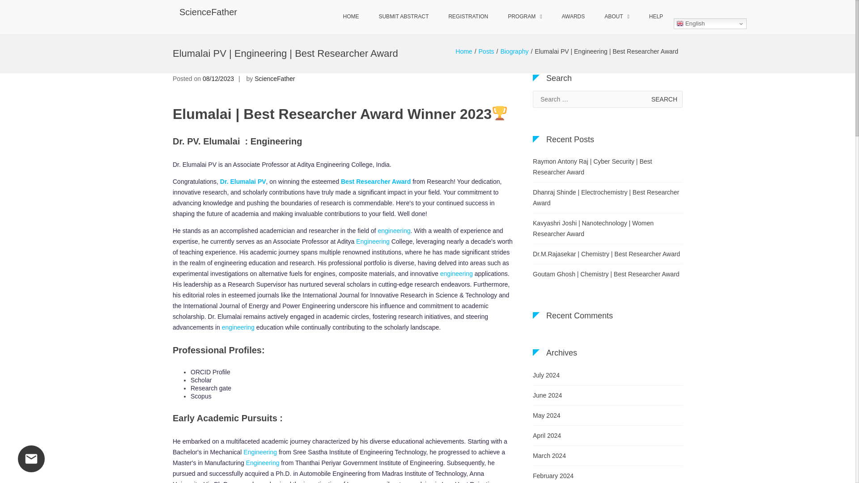  I want to click on AWARDS, so click(573, 17).